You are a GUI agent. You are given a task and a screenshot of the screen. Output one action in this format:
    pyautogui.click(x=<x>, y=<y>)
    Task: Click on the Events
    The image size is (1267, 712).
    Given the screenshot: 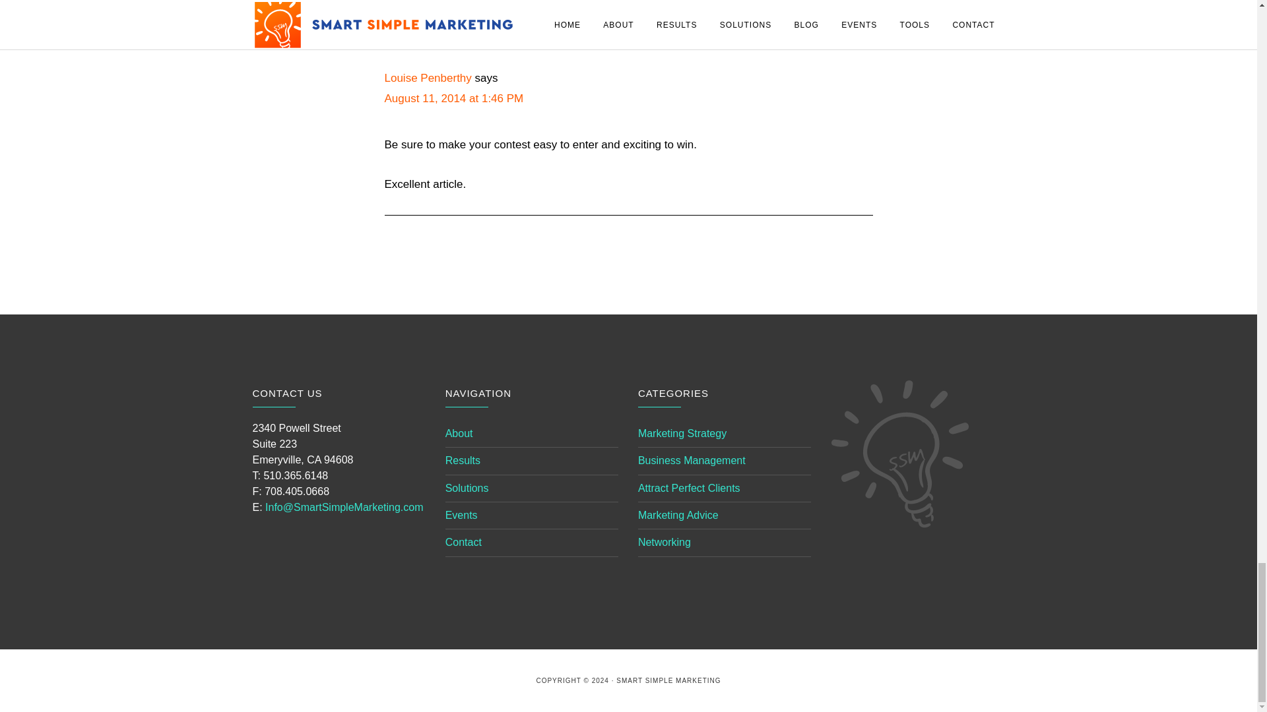 What is the action you would take?
    pyautogui.click(x=461, y=515)
    